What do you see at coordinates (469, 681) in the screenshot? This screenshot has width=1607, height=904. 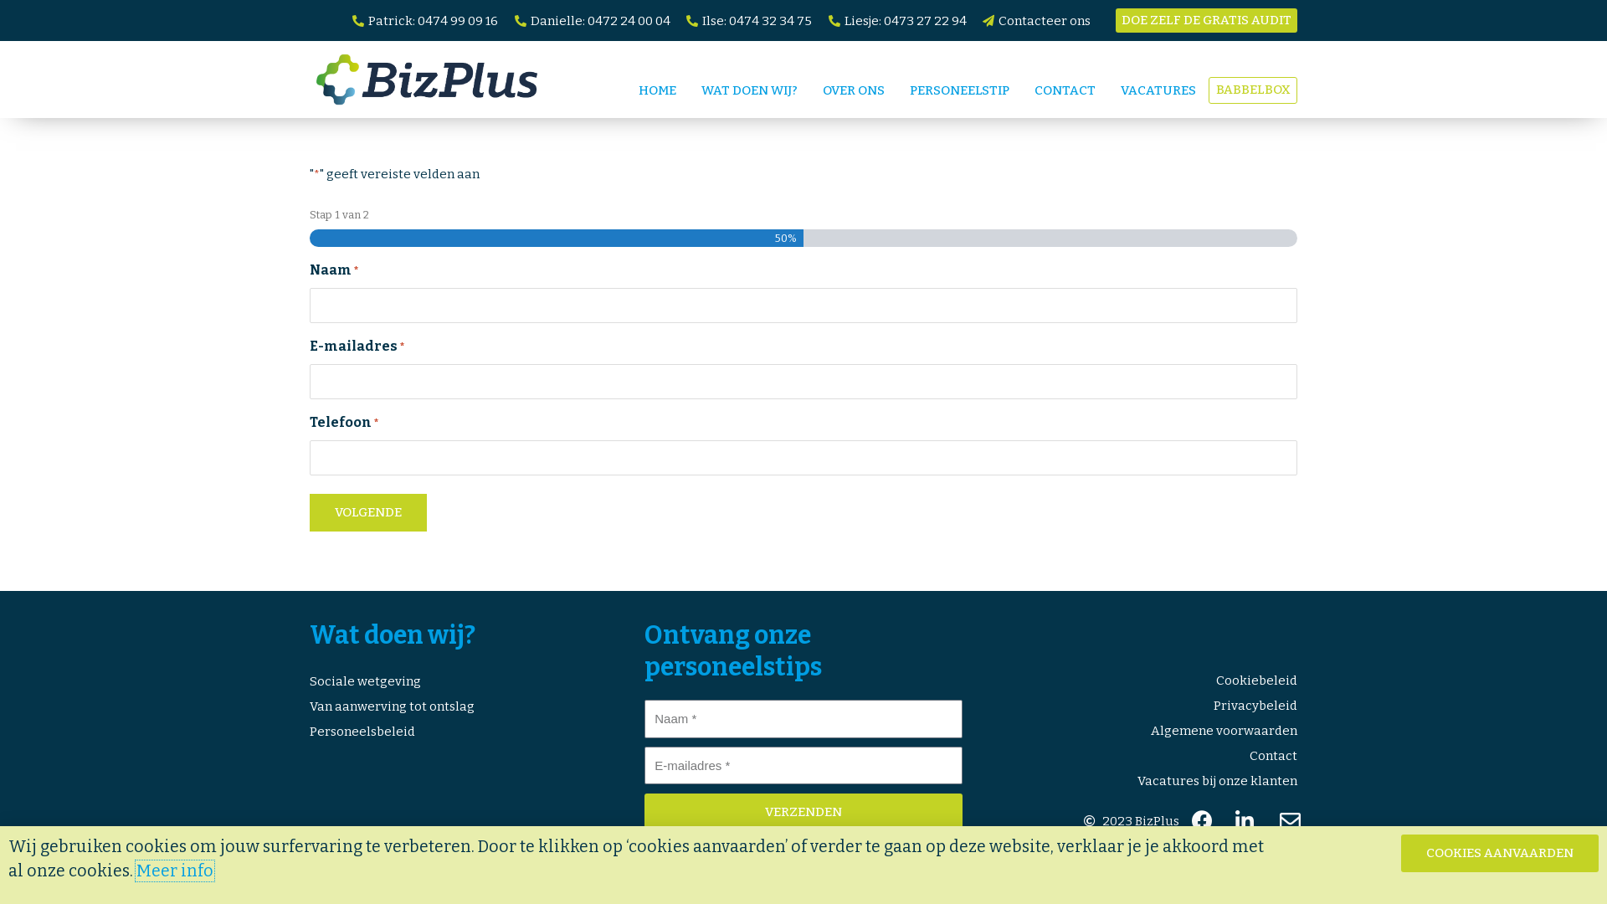 I see `Sociale wetgeving` at bounding box center [469, 681].